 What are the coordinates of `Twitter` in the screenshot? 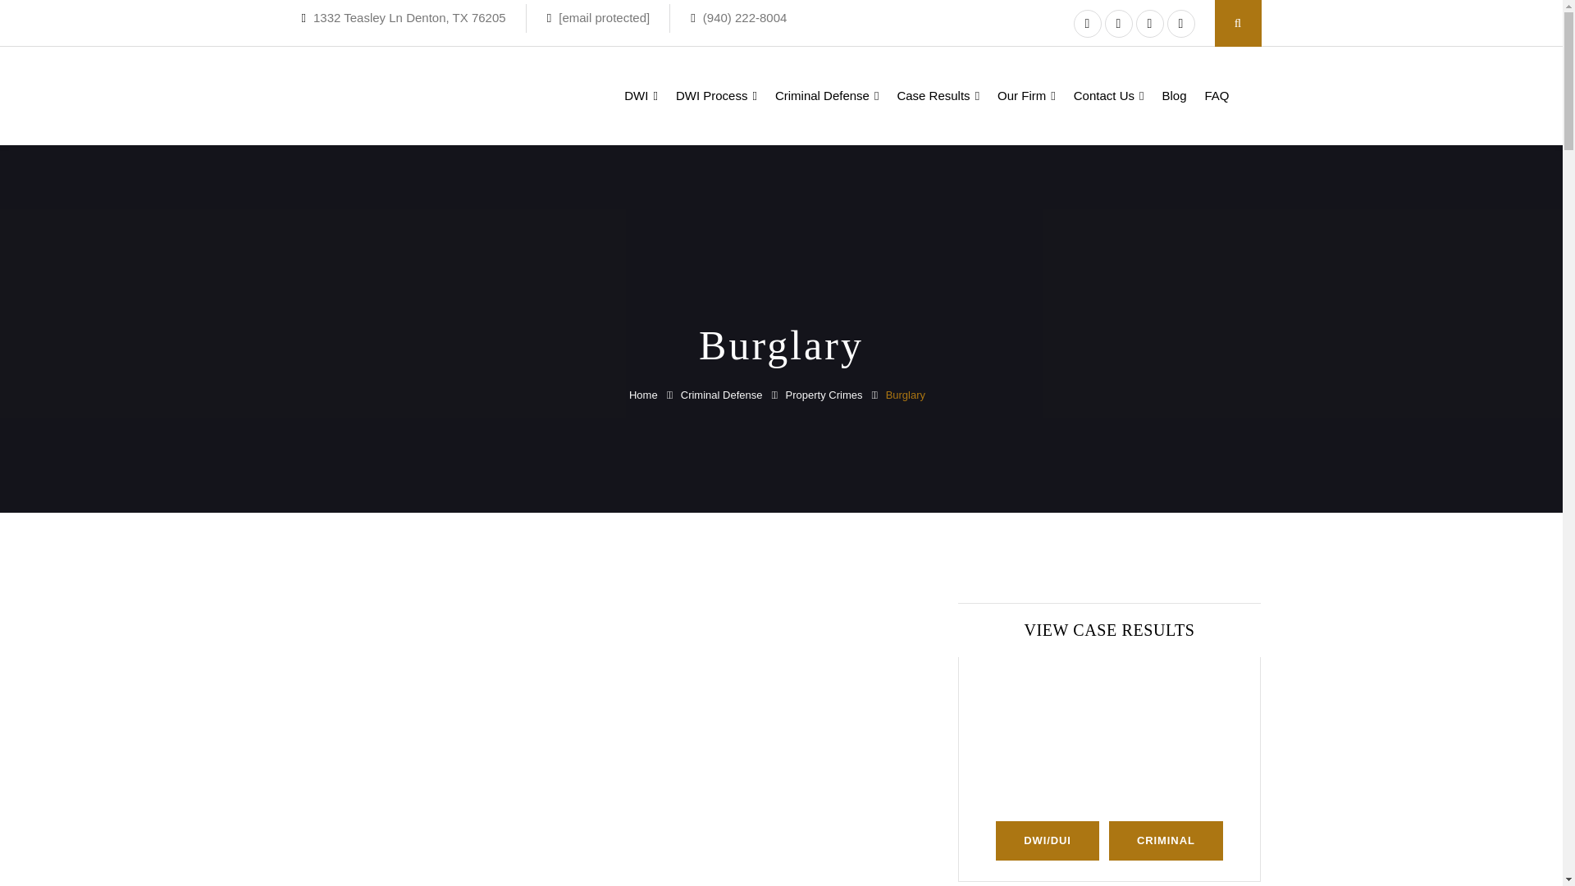 It's located at (1117, 23).